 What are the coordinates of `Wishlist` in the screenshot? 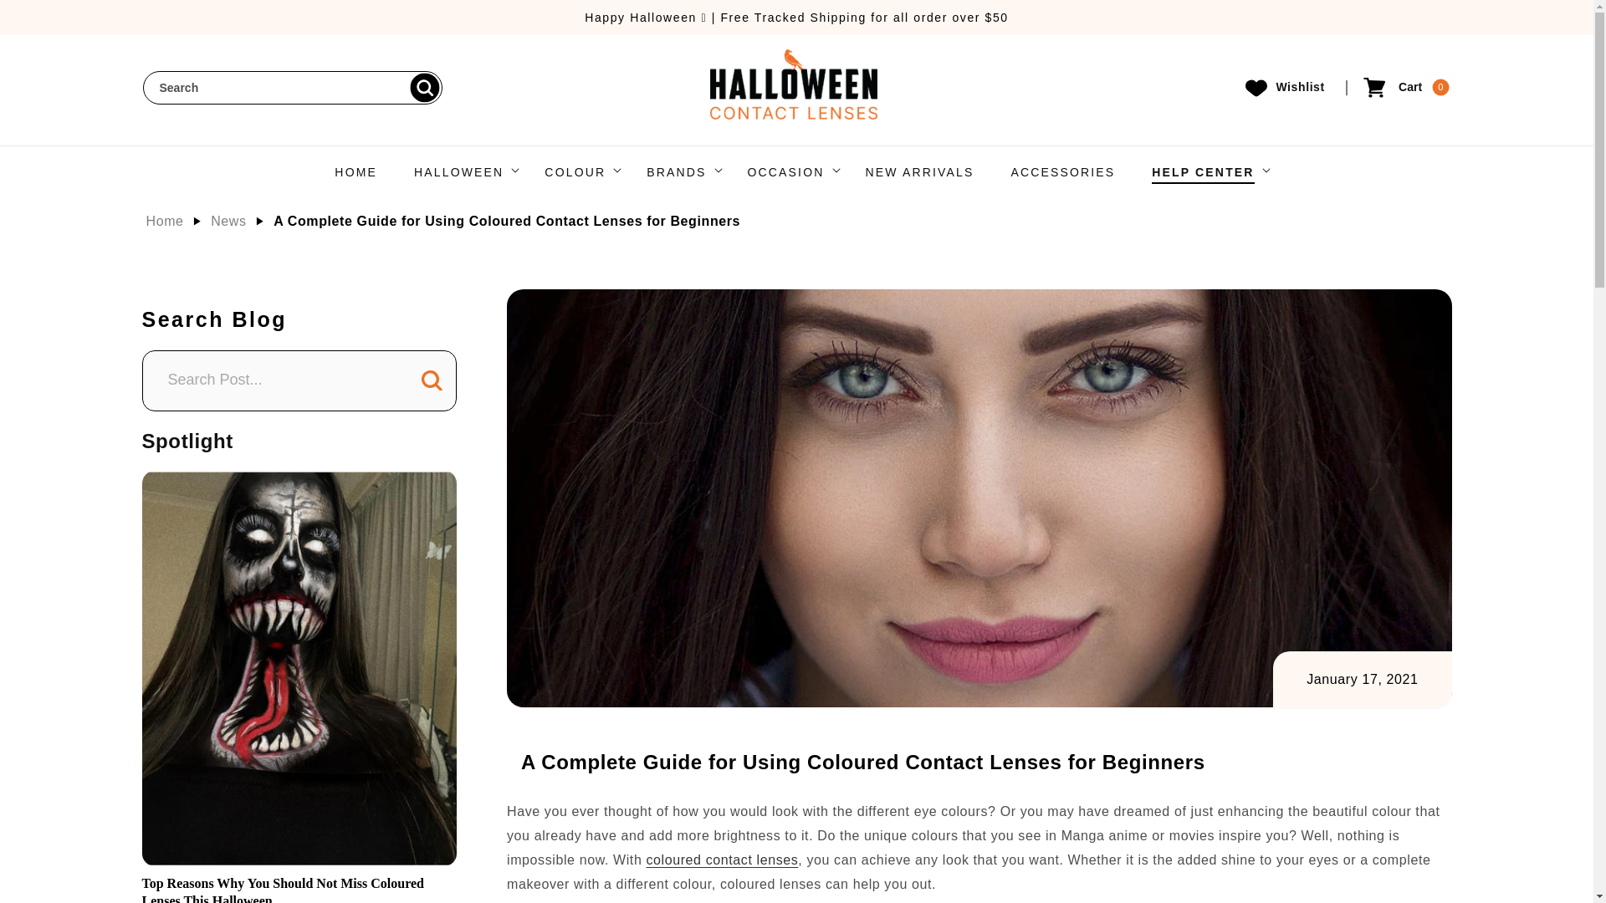 It's located at (1285, 87).